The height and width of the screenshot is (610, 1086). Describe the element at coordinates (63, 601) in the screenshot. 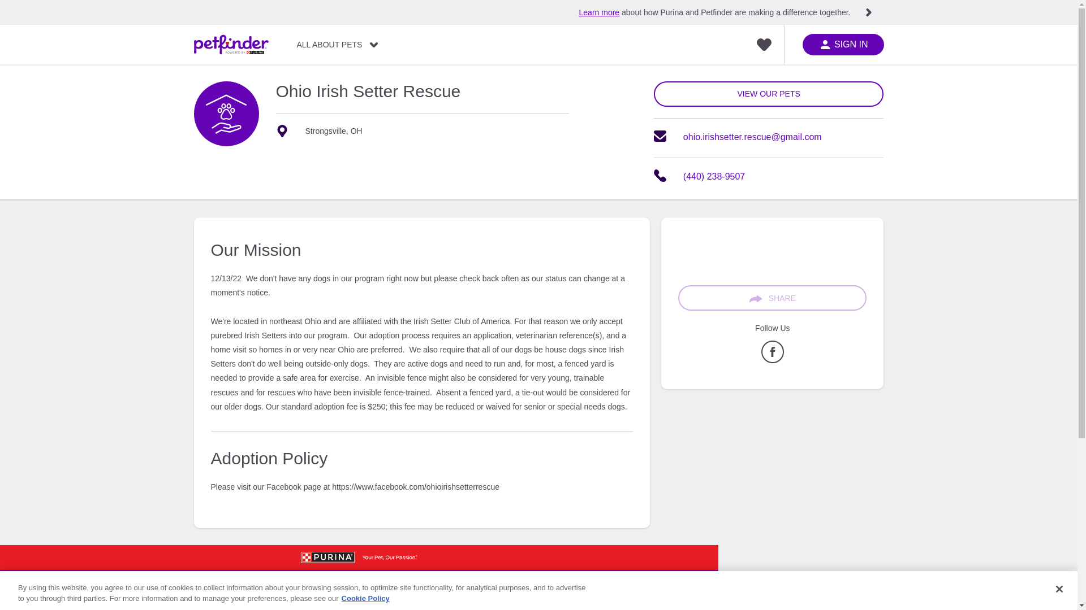

I see `Petfinder Logo` at that location.